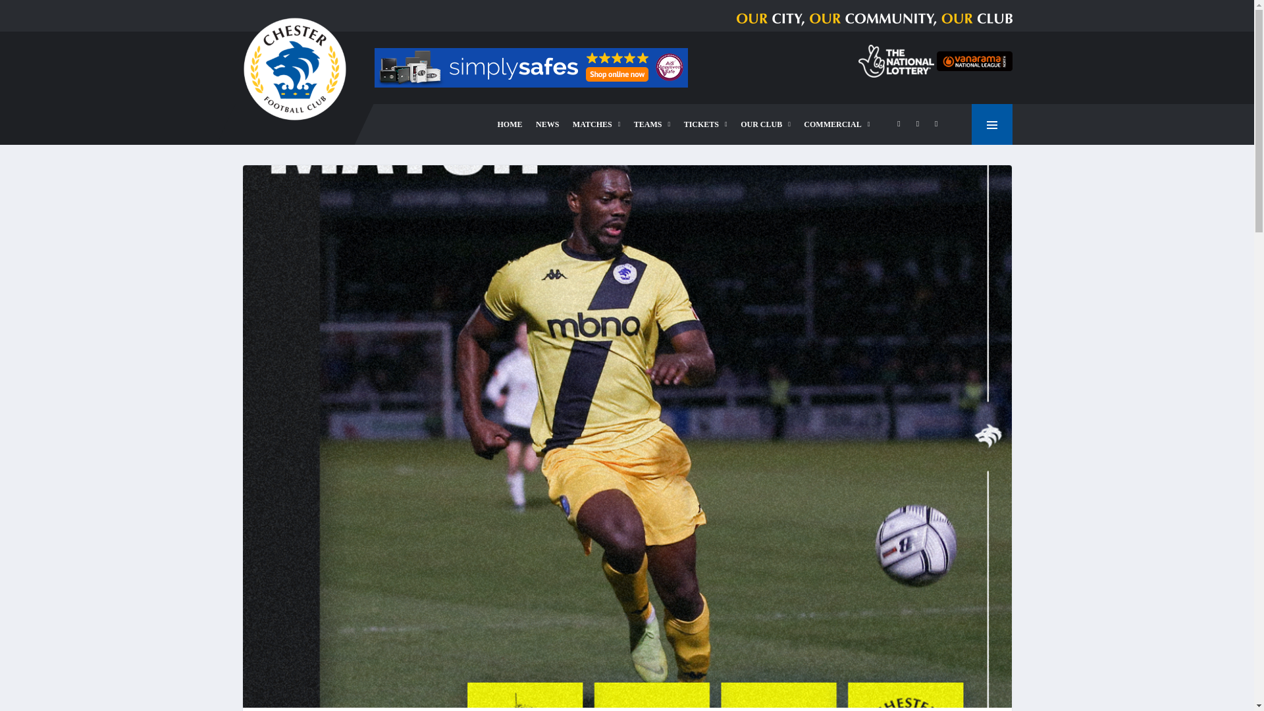 The height and width of the screenshot is (711, 1264). Describe the element at coordinates (596, 124) in the screenshot. I see `MATCHES` at that location.